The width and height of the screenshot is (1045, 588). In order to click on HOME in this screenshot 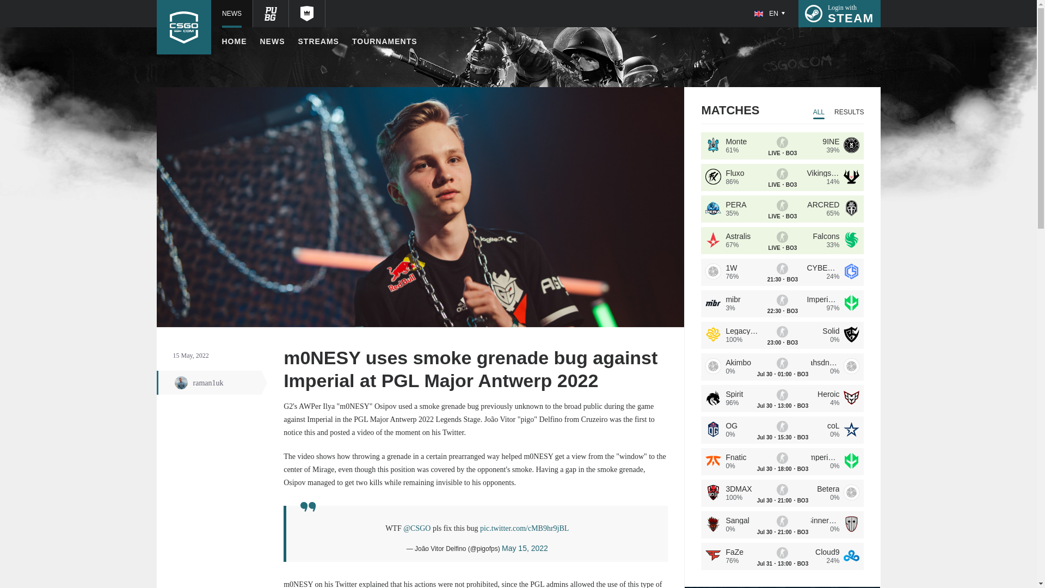, I will do `click(318, 41)`.